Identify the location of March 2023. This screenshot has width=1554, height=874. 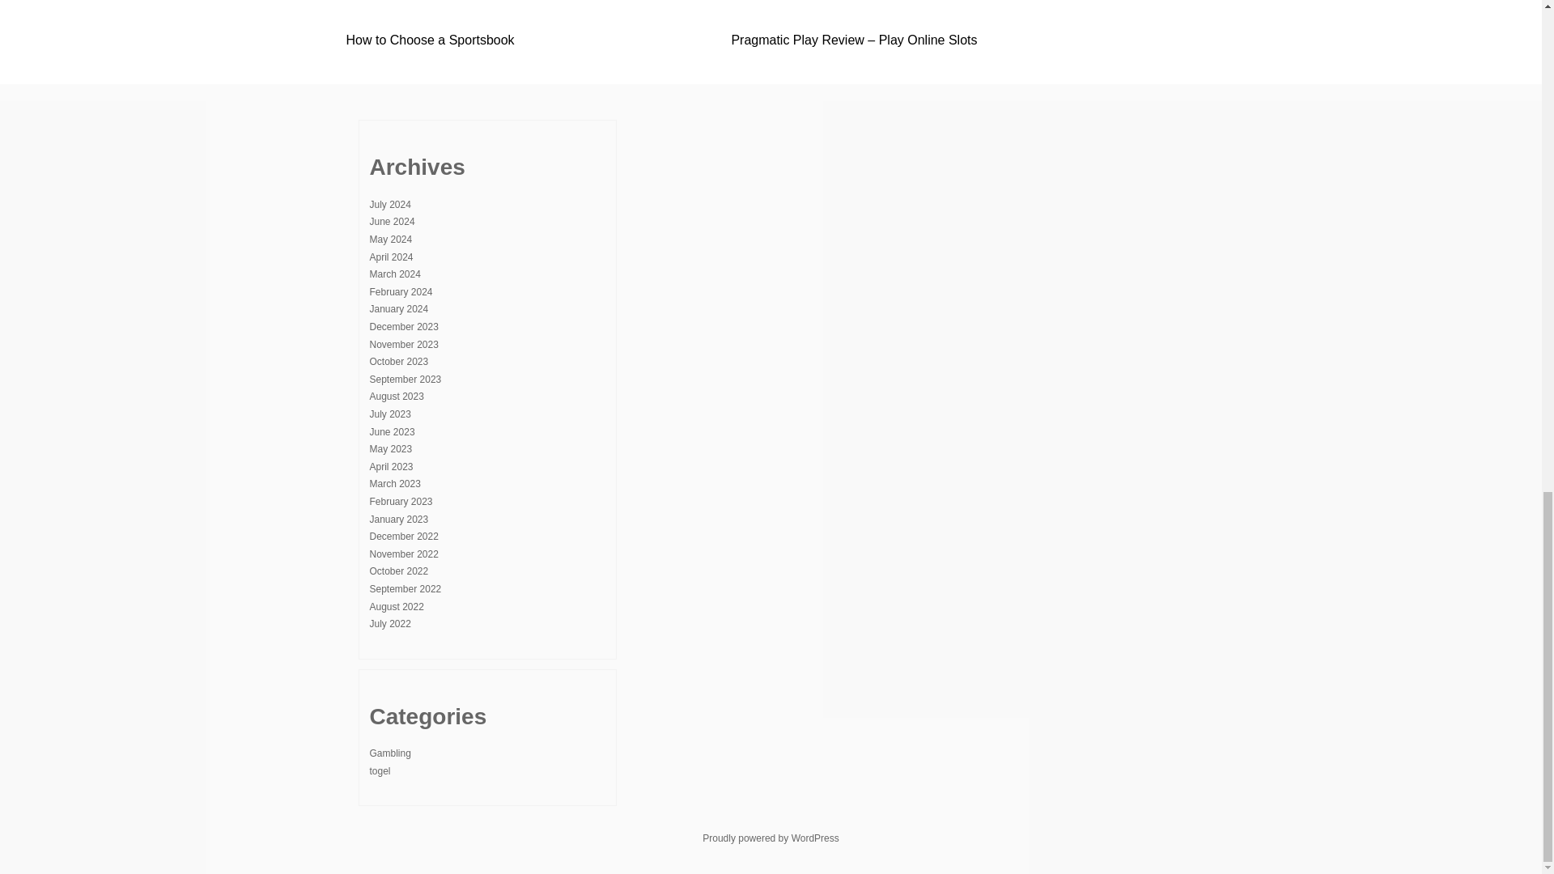
(394, 483).